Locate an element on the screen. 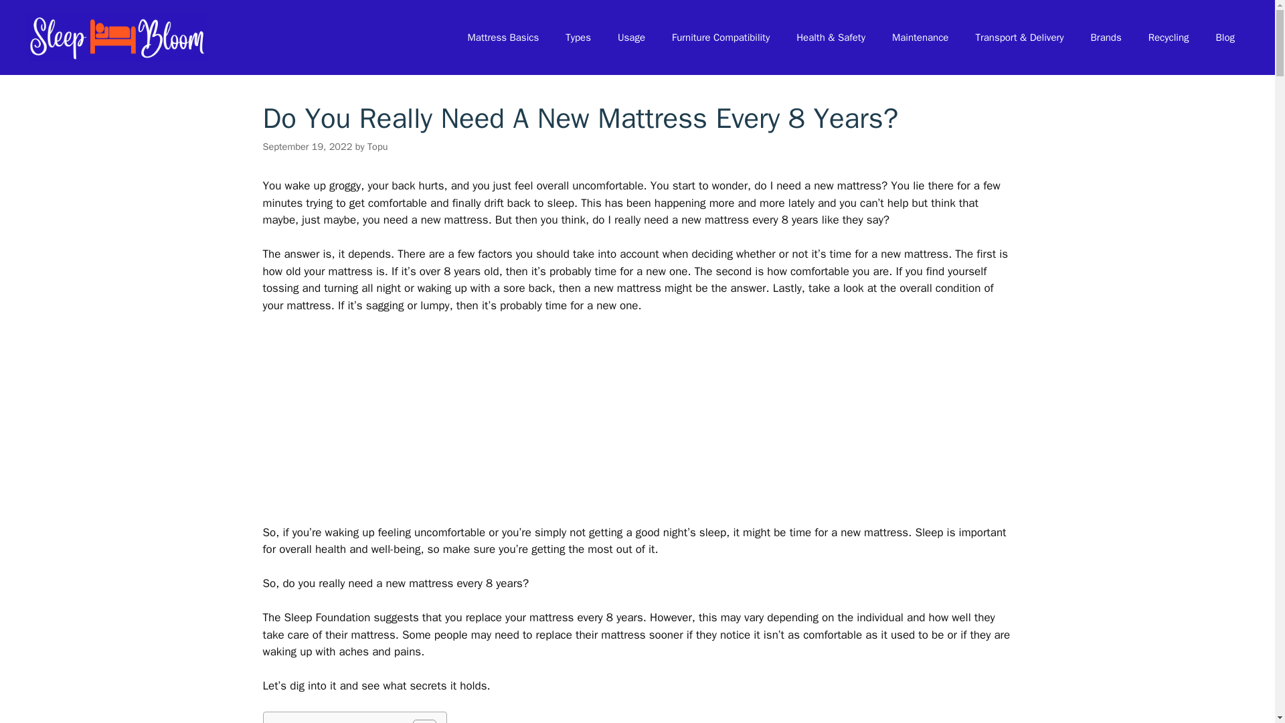 The width and height of the screenshot is (1285, 723). Recycling is located at coordinates (1169, 37).